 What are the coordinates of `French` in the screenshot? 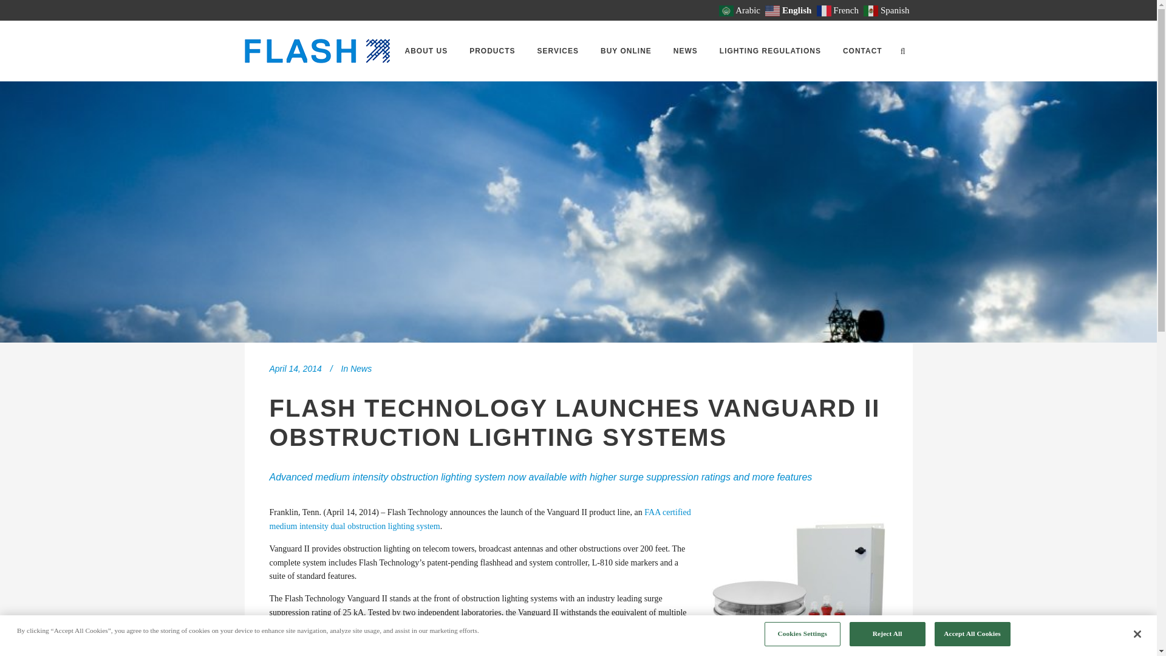 It's located at (839, 10).